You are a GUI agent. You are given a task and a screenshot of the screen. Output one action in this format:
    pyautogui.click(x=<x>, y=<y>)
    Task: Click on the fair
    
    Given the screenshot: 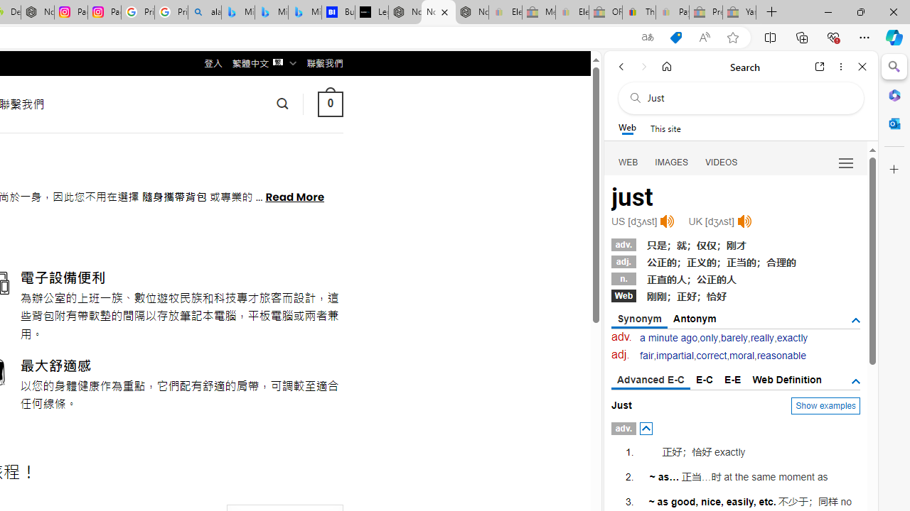 What is the action you would take?
    pyautogui.click(x=647, y=356)
    